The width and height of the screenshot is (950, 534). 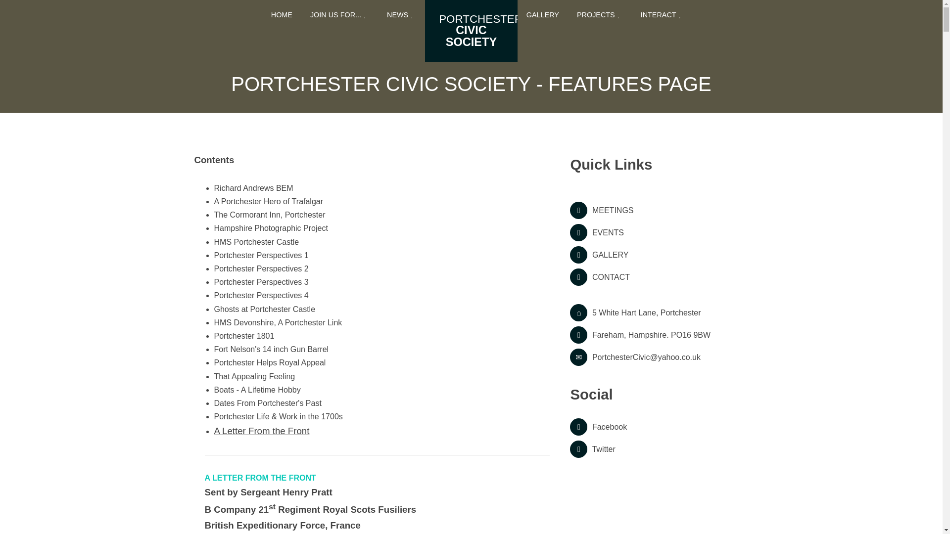 I want to click on HMS Devonshire, A Portchester Link, so click(x=278, y=322).